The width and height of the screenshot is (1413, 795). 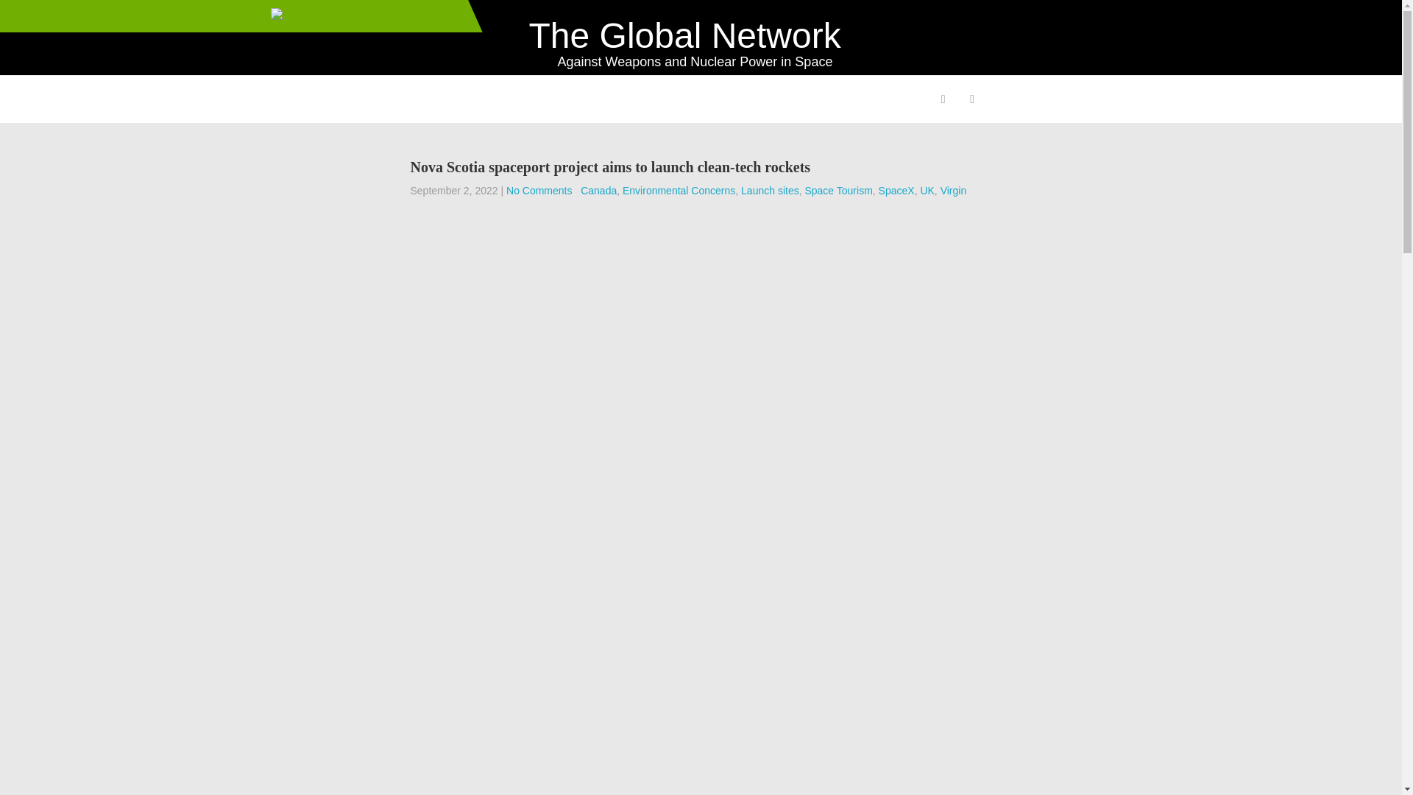 What do you see at coordinates (954, 190) in the screenshot?
I see `View all posts in Virgin` at bounding box center [954, 190].